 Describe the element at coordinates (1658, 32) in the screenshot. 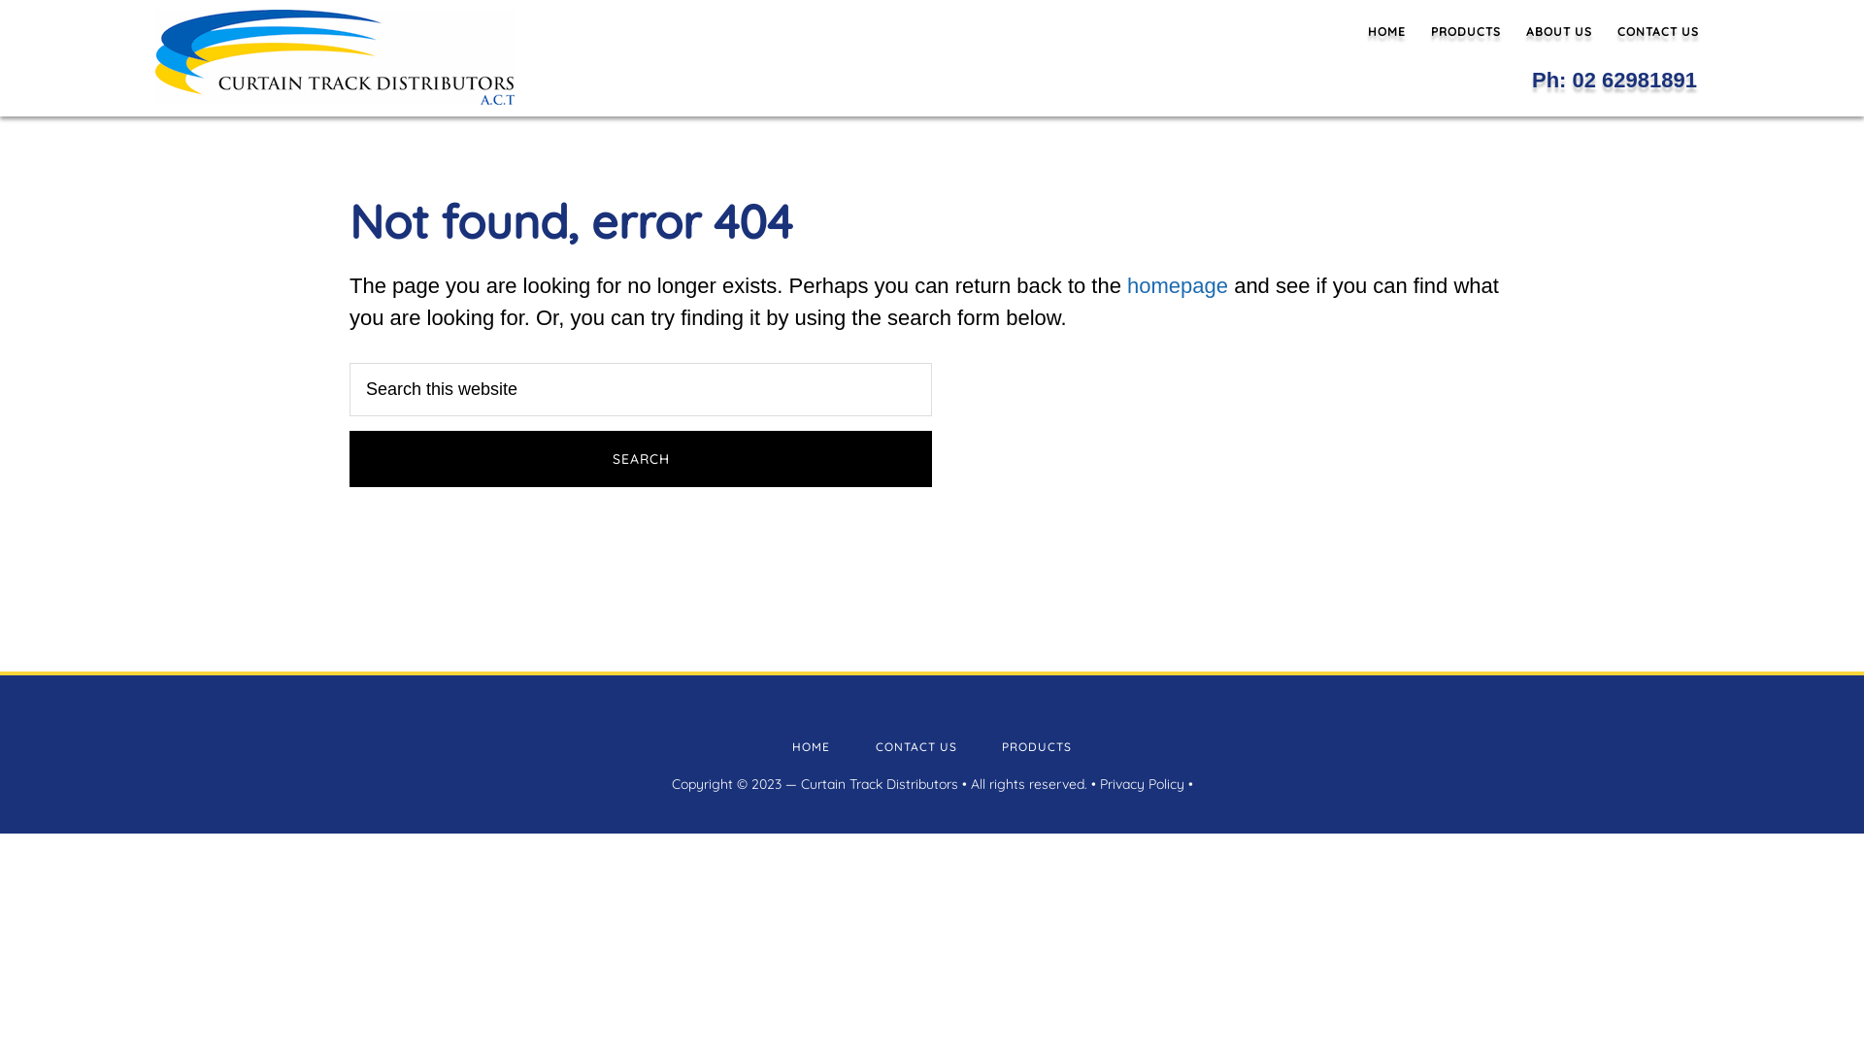

I see `CONTACT US` at that location.